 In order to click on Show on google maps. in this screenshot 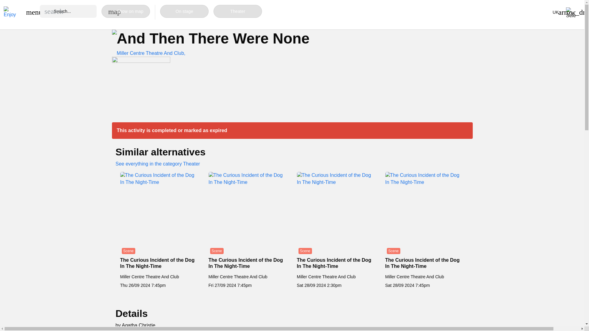, I will do `click(151, 53)`.